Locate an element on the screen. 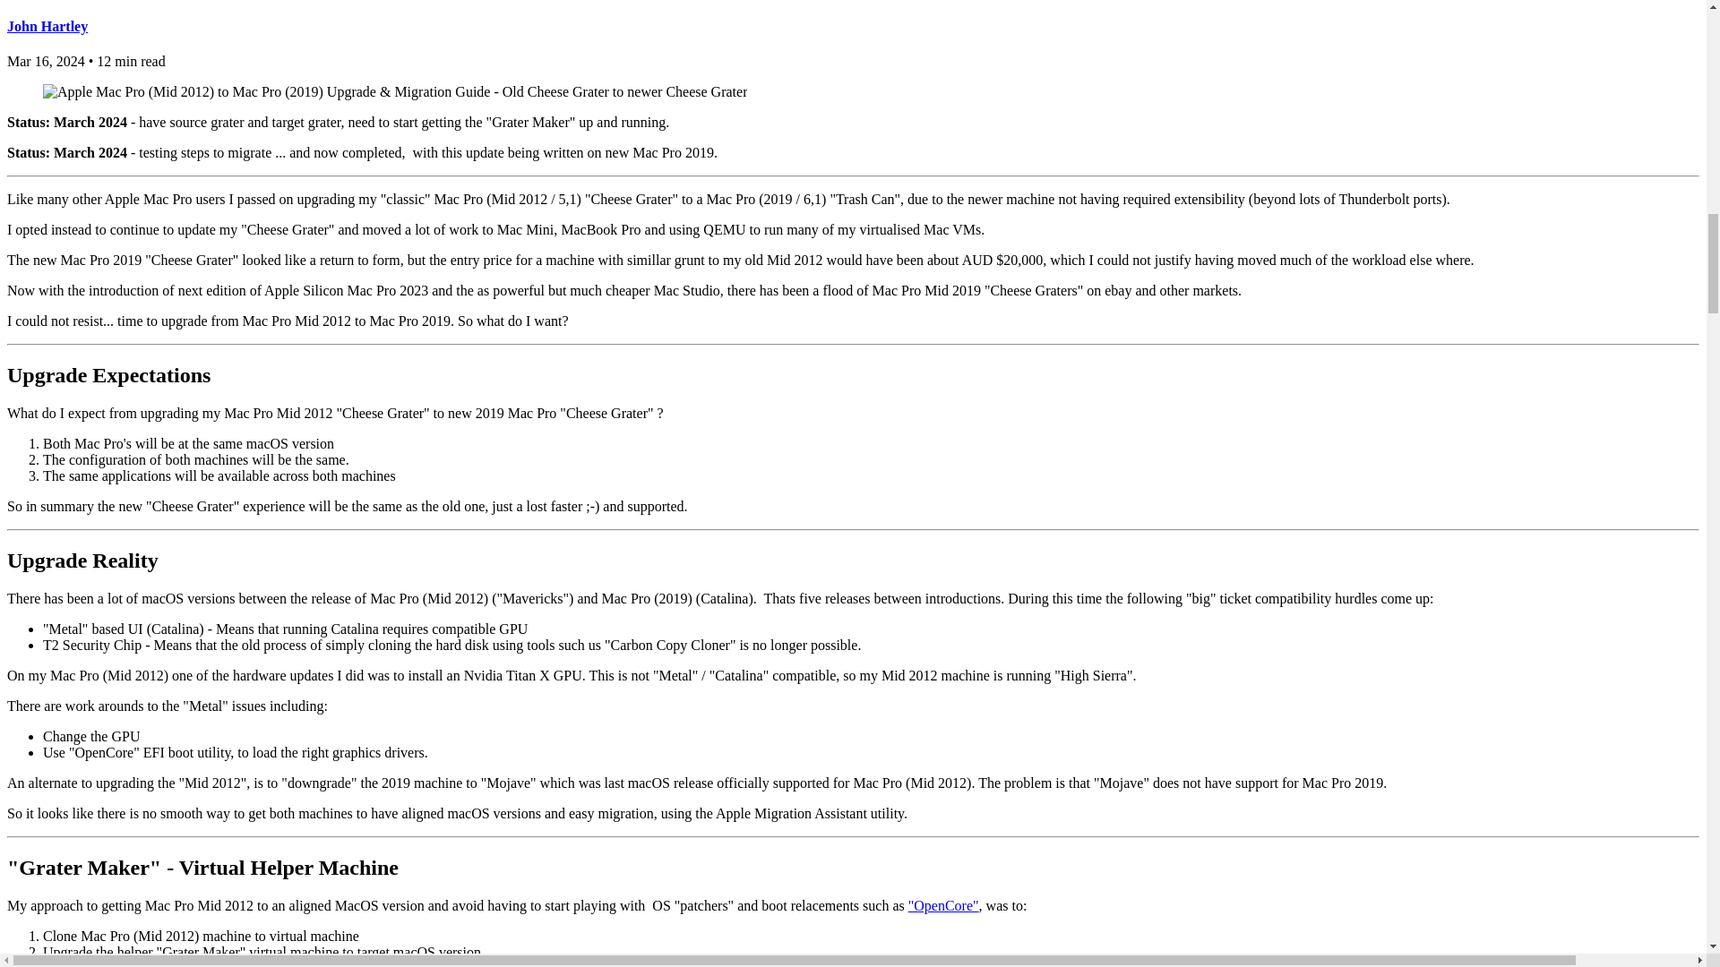 The image size is (1720, 967). "OpenCore" is located at coordinates (942, 905).